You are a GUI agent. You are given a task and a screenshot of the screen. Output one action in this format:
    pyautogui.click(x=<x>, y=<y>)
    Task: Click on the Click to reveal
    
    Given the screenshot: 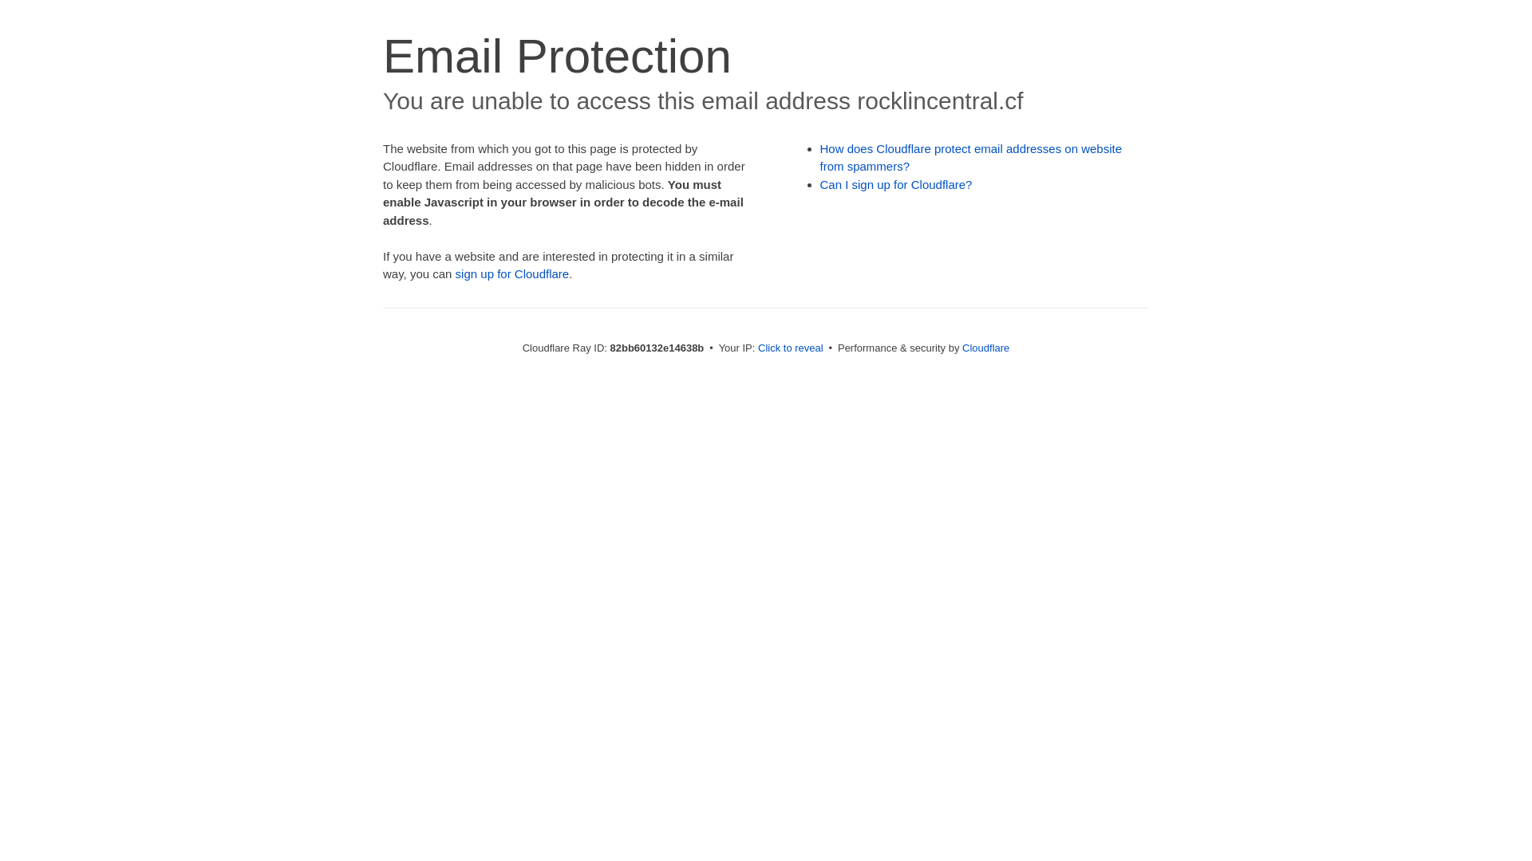 What is the action you would take?
    pyautogui.click(x=791, y=348)
    